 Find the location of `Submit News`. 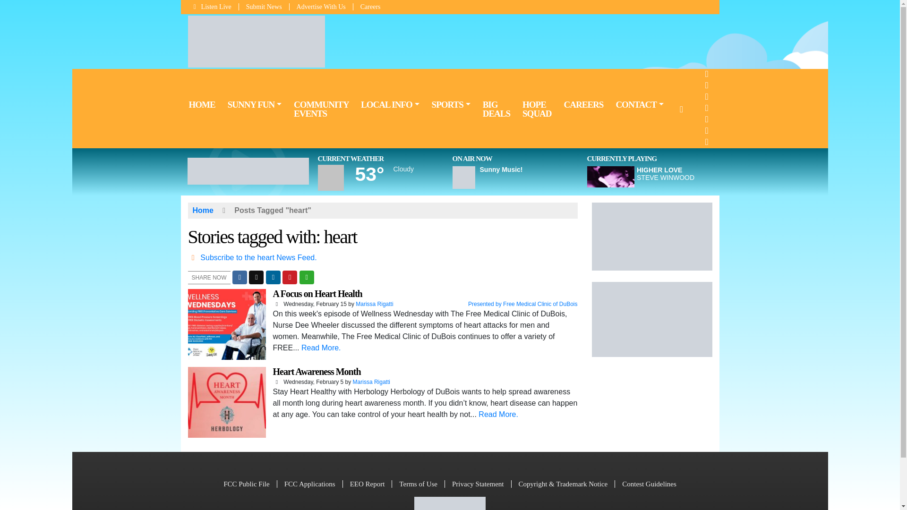

Submit News is located at coordinates (264, 7).